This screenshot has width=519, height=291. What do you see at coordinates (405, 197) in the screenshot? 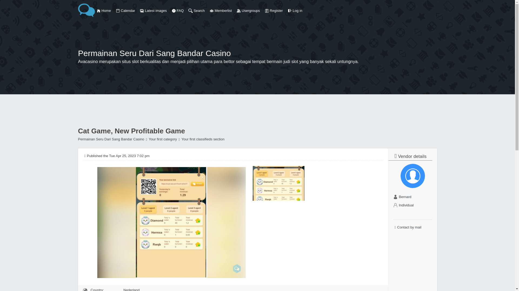
I see `Bernard` at bounding box center [405, 197].